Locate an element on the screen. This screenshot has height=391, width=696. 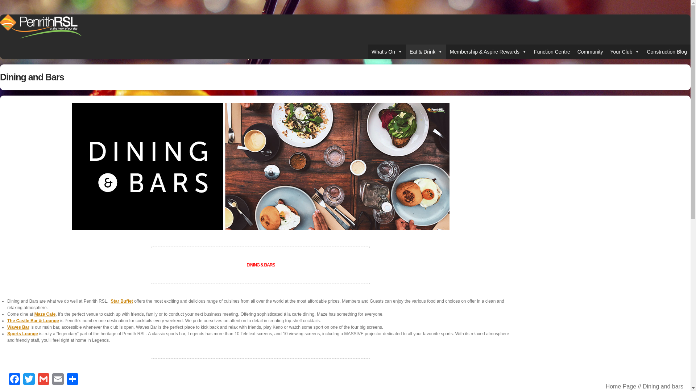
Penrith RSL is located at coordinates (41, 36).